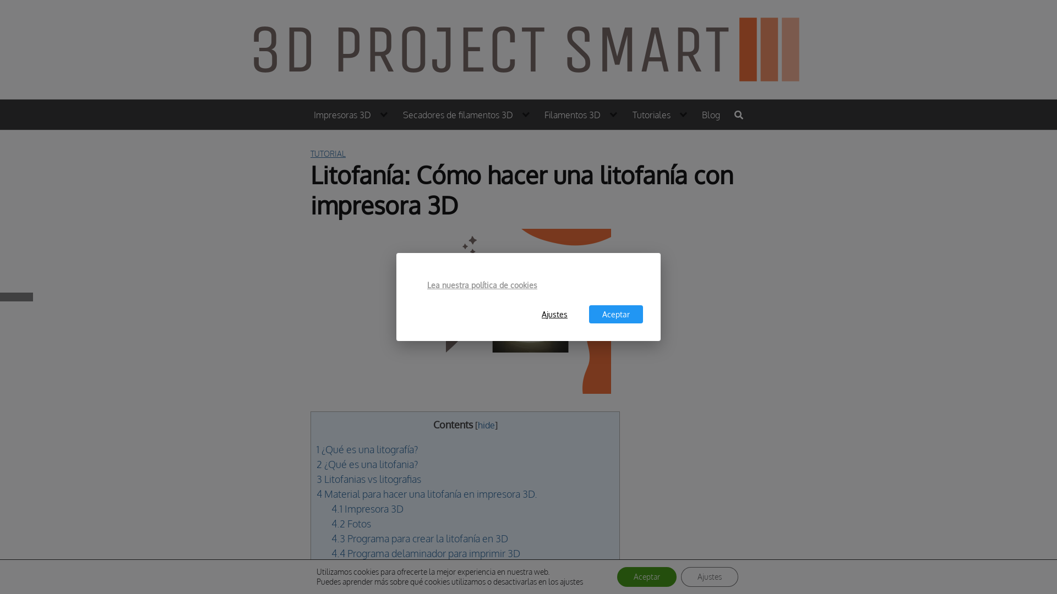 Image resolution: width=1057 pixels, height=594 pixels. Describe the element at coordinates (351, 114) in the screenshot. I see `Impresoras 3D` at that location.